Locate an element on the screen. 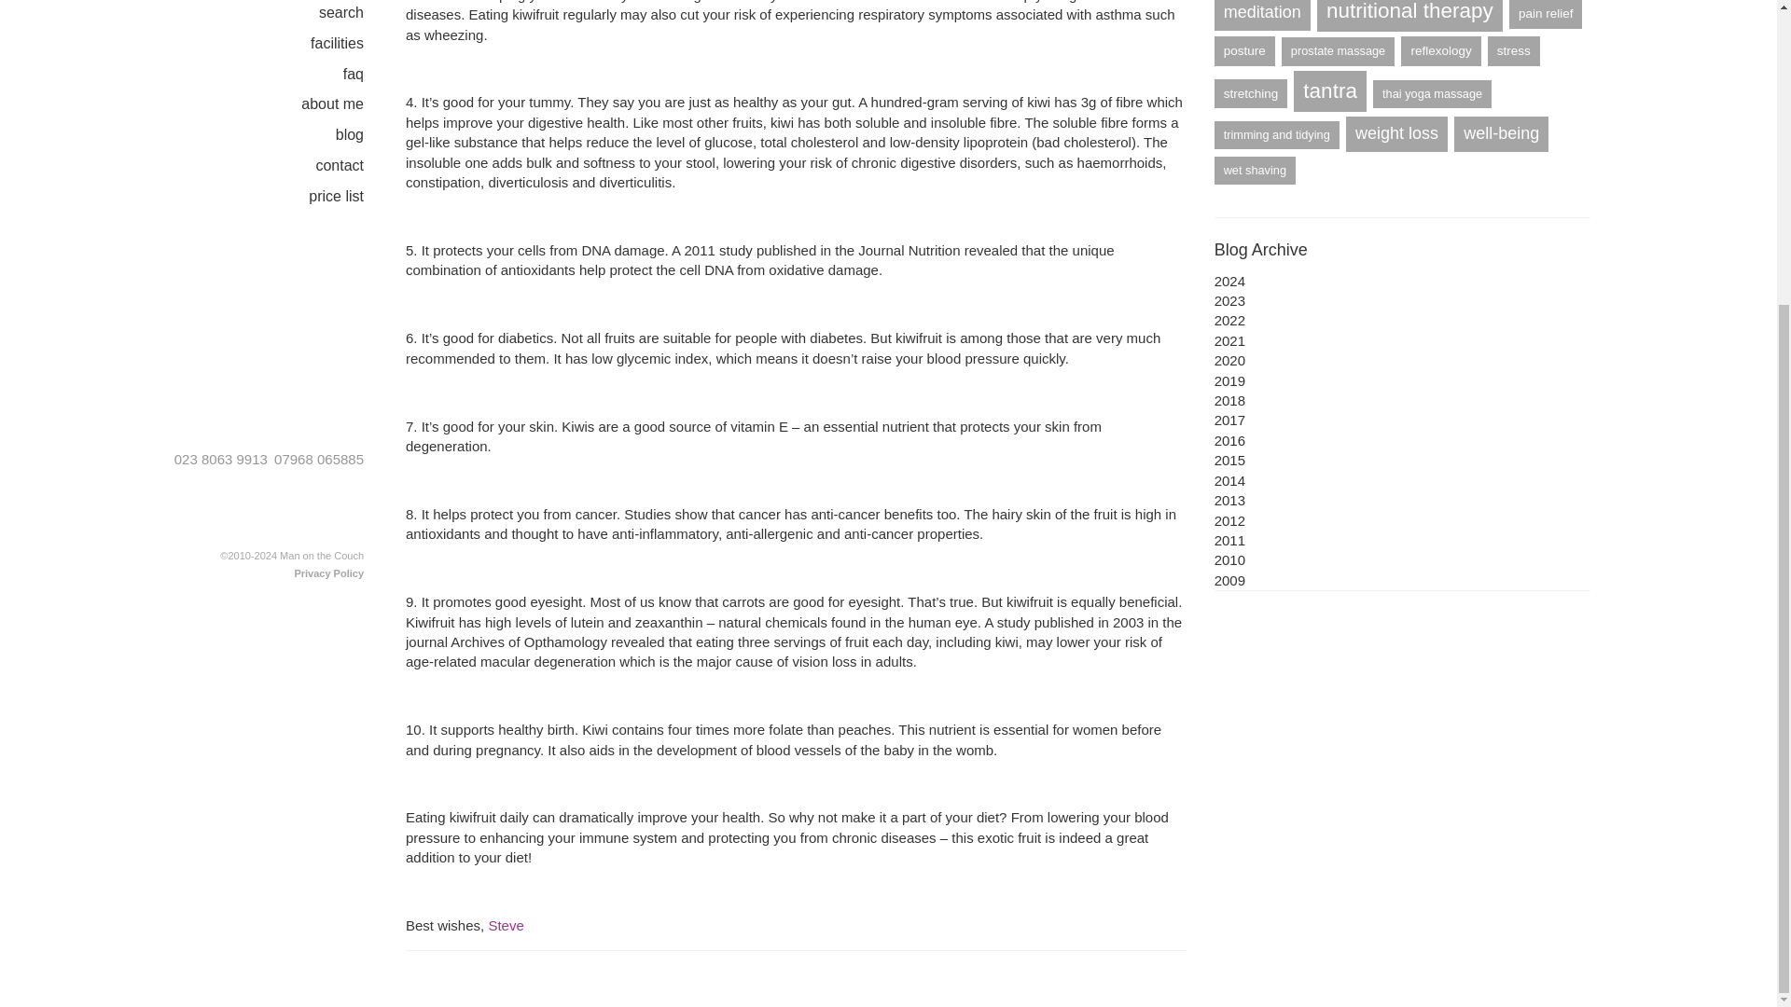  nutritional therapy is located at coordinates (1409, 15).